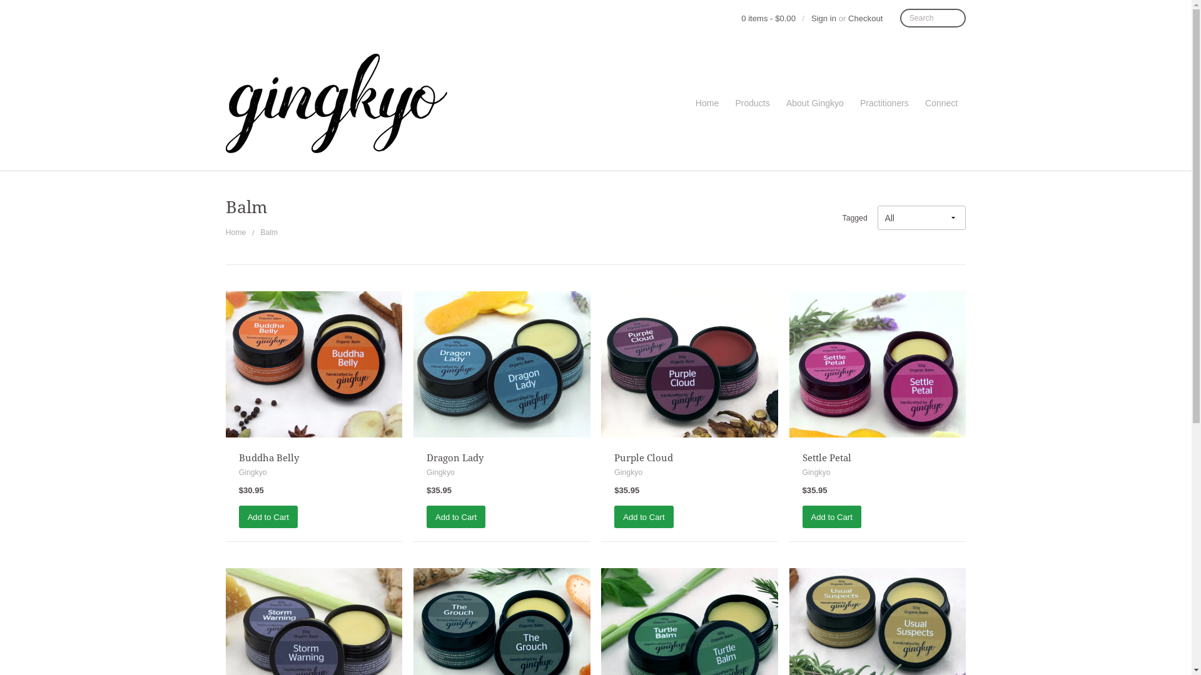 Image resolution: width=1201 pixels, height=675 pixels. I want to click on Settle Petal, so click(878, 397).